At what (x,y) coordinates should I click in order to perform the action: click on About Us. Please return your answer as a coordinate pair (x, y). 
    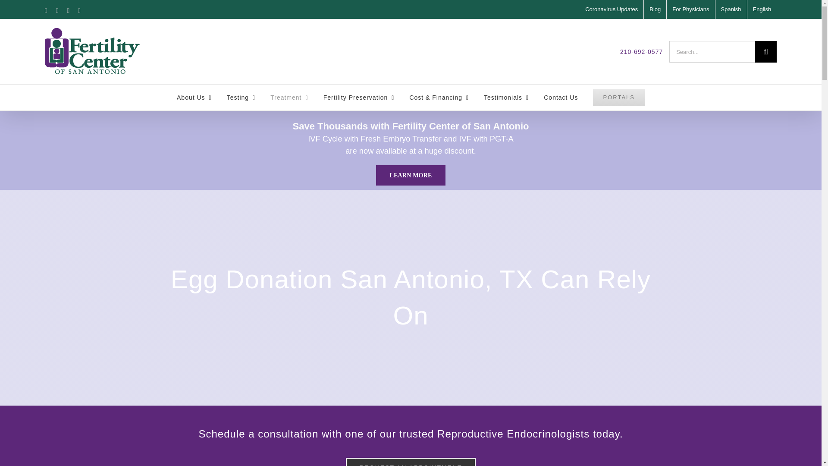
    Looking at the image, I should click on (194, 97).